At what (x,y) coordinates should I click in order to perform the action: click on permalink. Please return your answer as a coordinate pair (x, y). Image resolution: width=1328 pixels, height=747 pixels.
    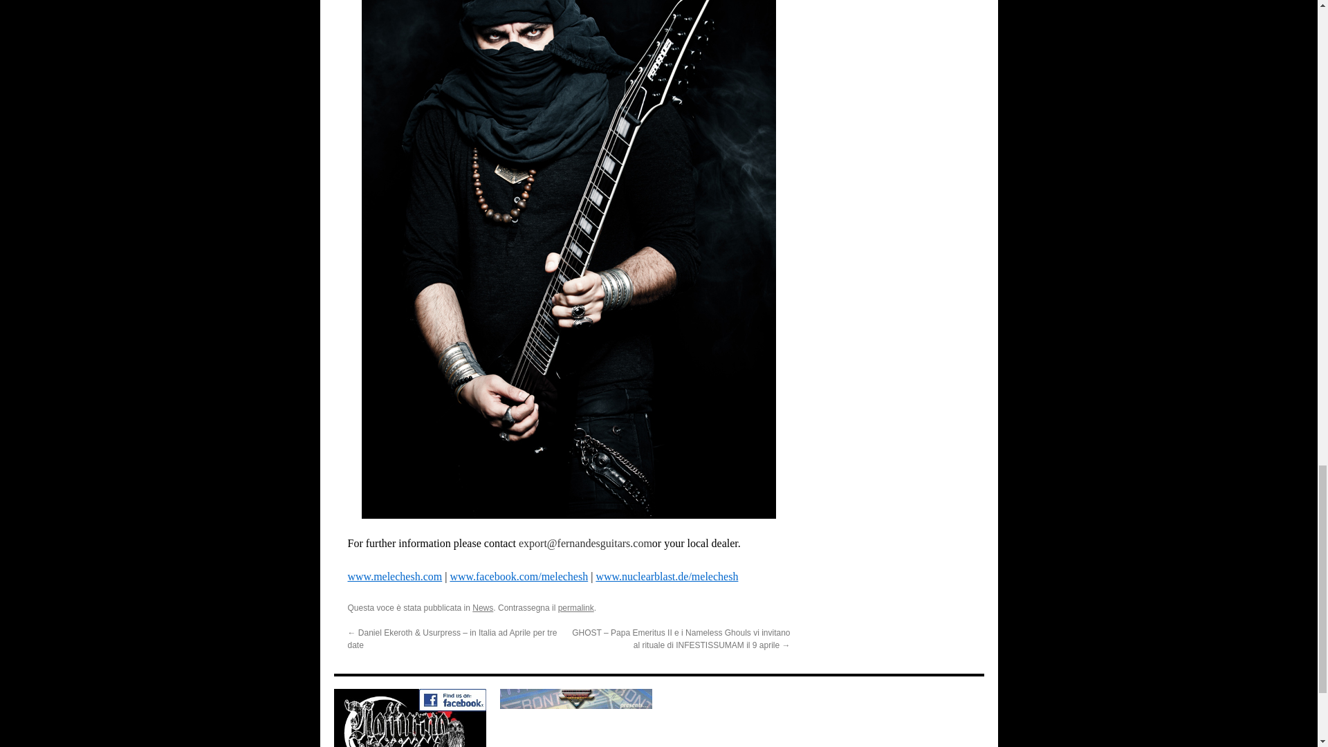
    Looking at the image, I should click on (575, 607).